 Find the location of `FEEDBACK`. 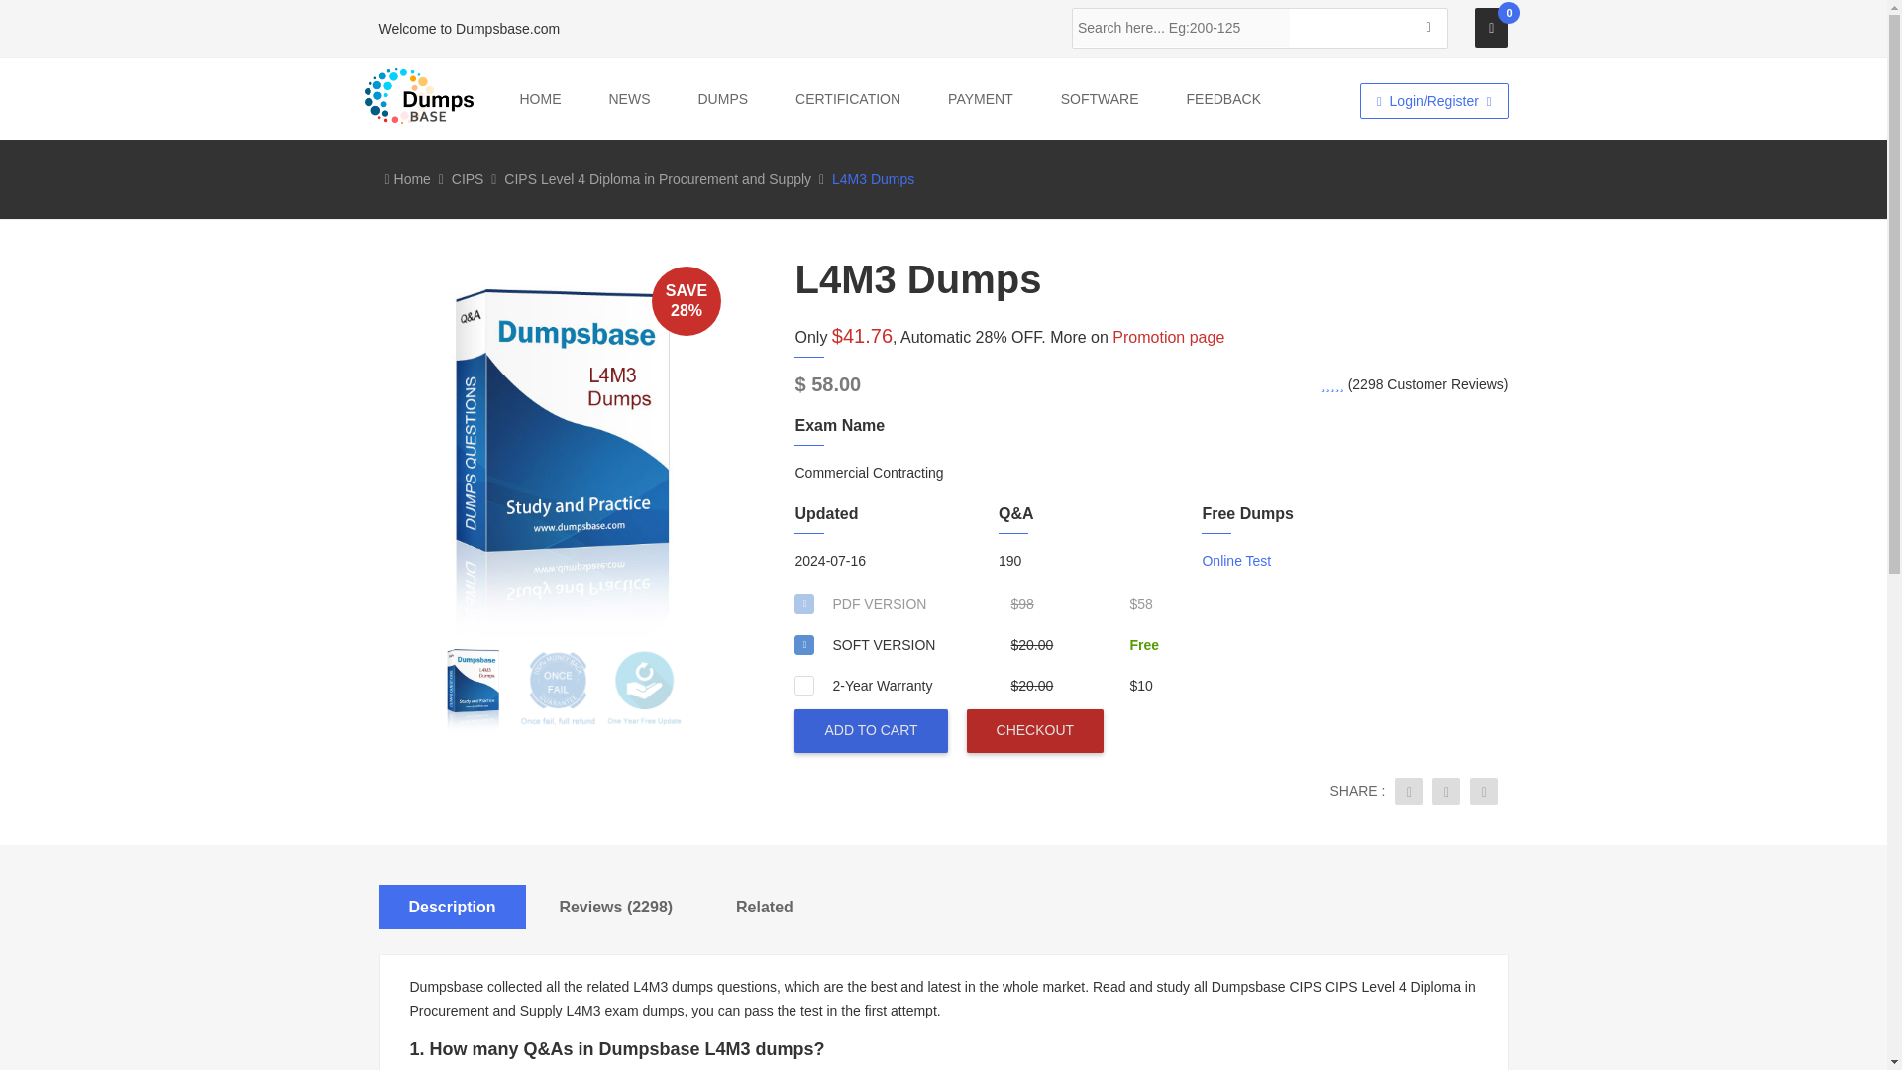

FEEDBACK is located at coordinates (1223, 98).